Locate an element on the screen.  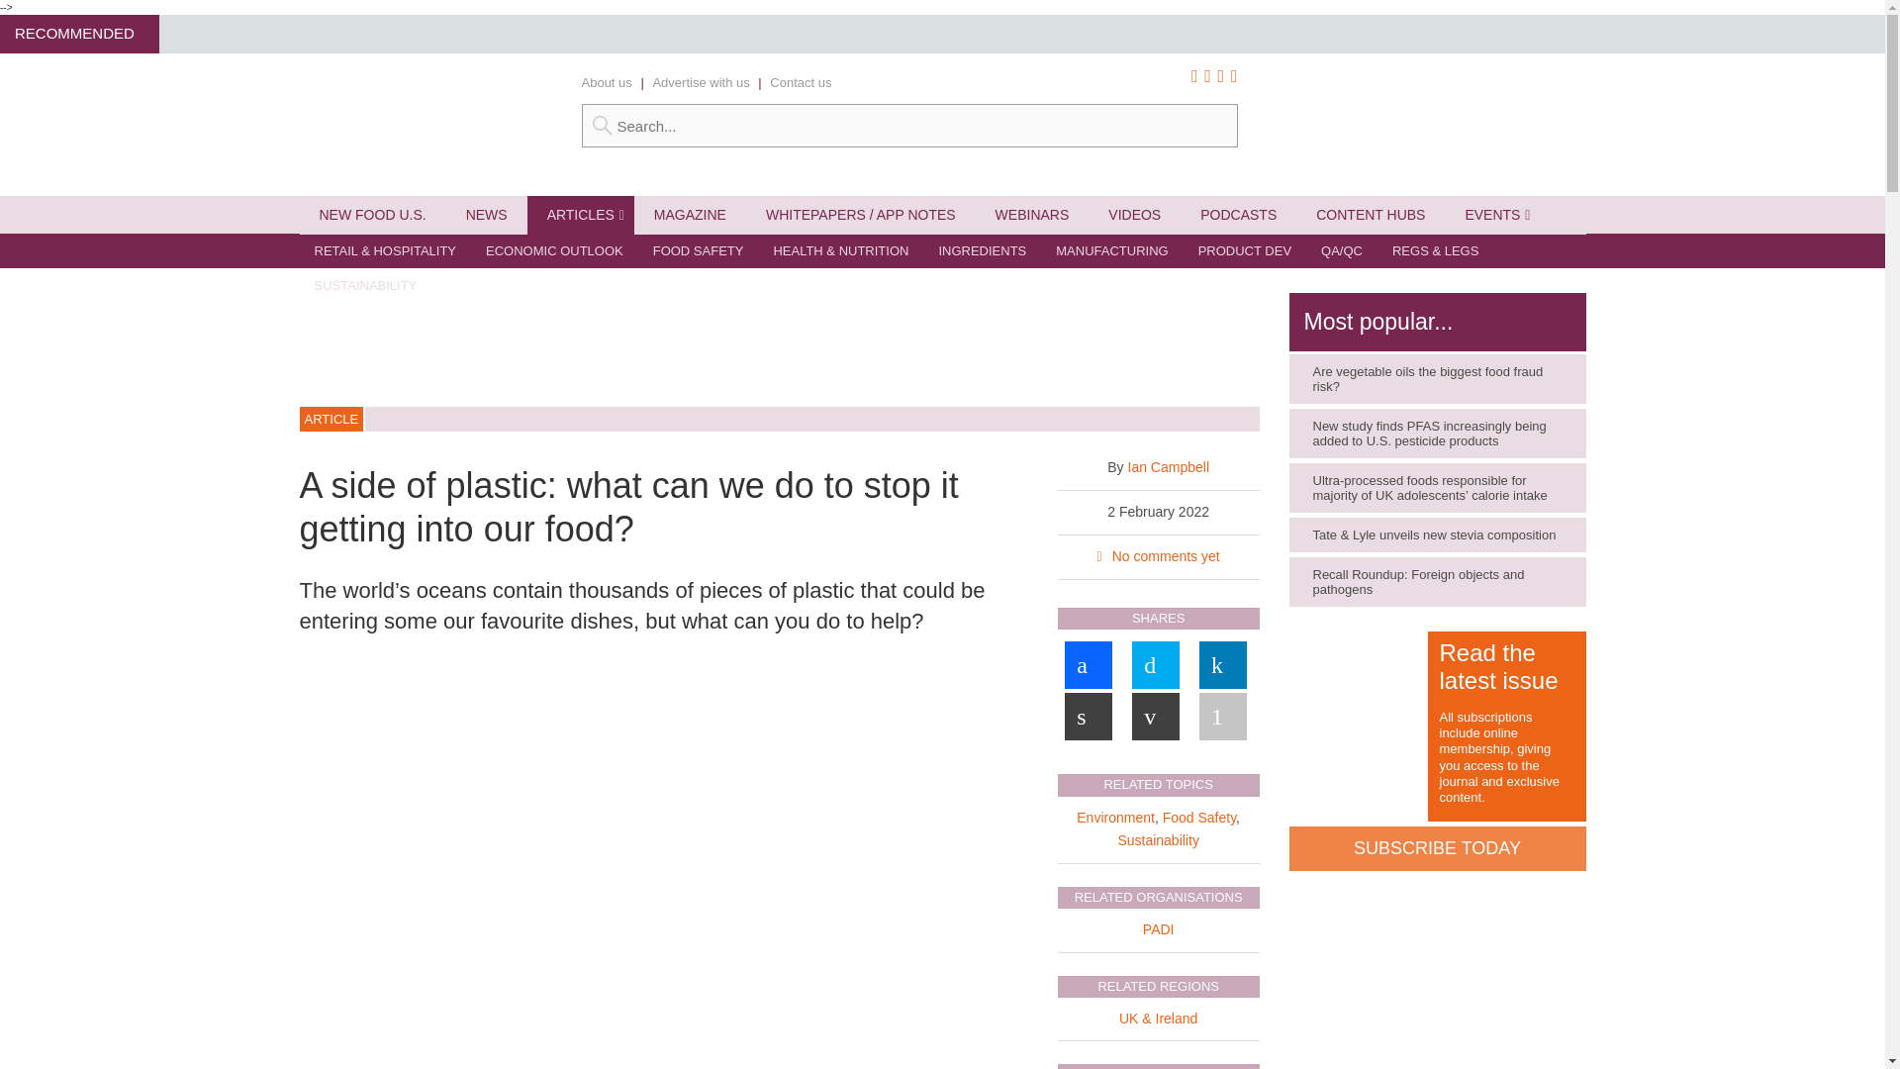
Search is located at coordinates (909, 125).